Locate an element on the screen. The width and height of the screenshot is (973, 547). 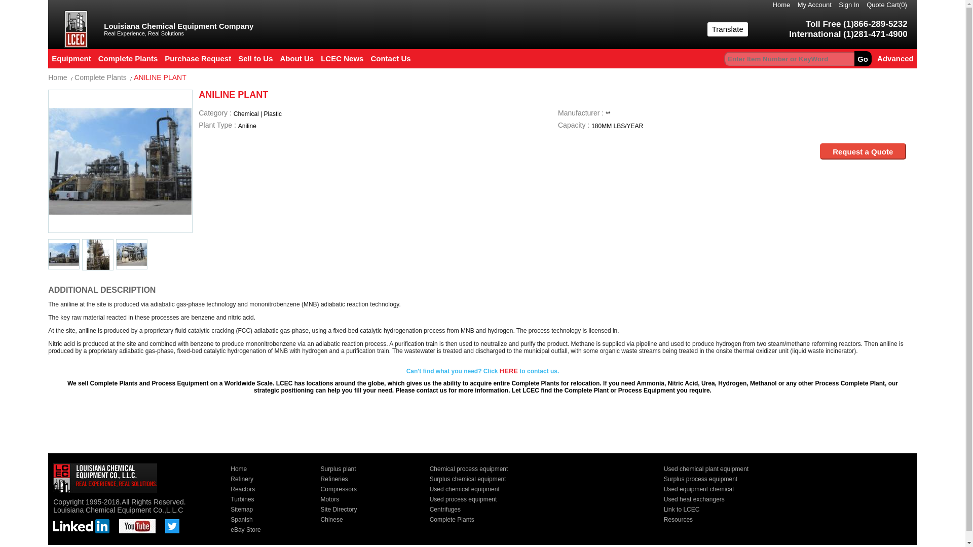
Go is located at coordinates (863, 59).